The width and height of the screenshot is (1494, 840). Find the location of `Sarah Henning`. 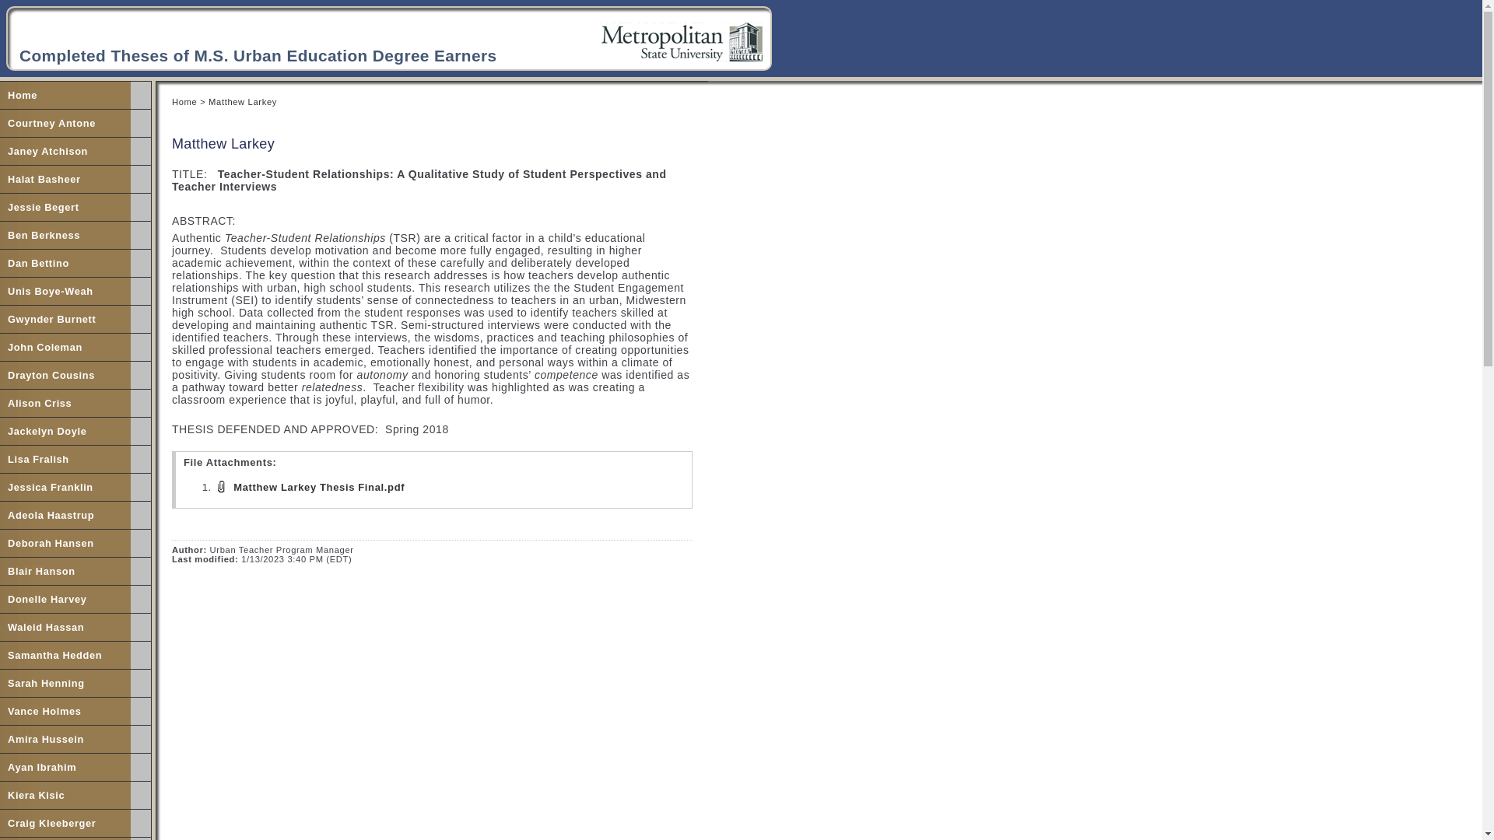

Sarah Henning is located at coordinates (65, 683).